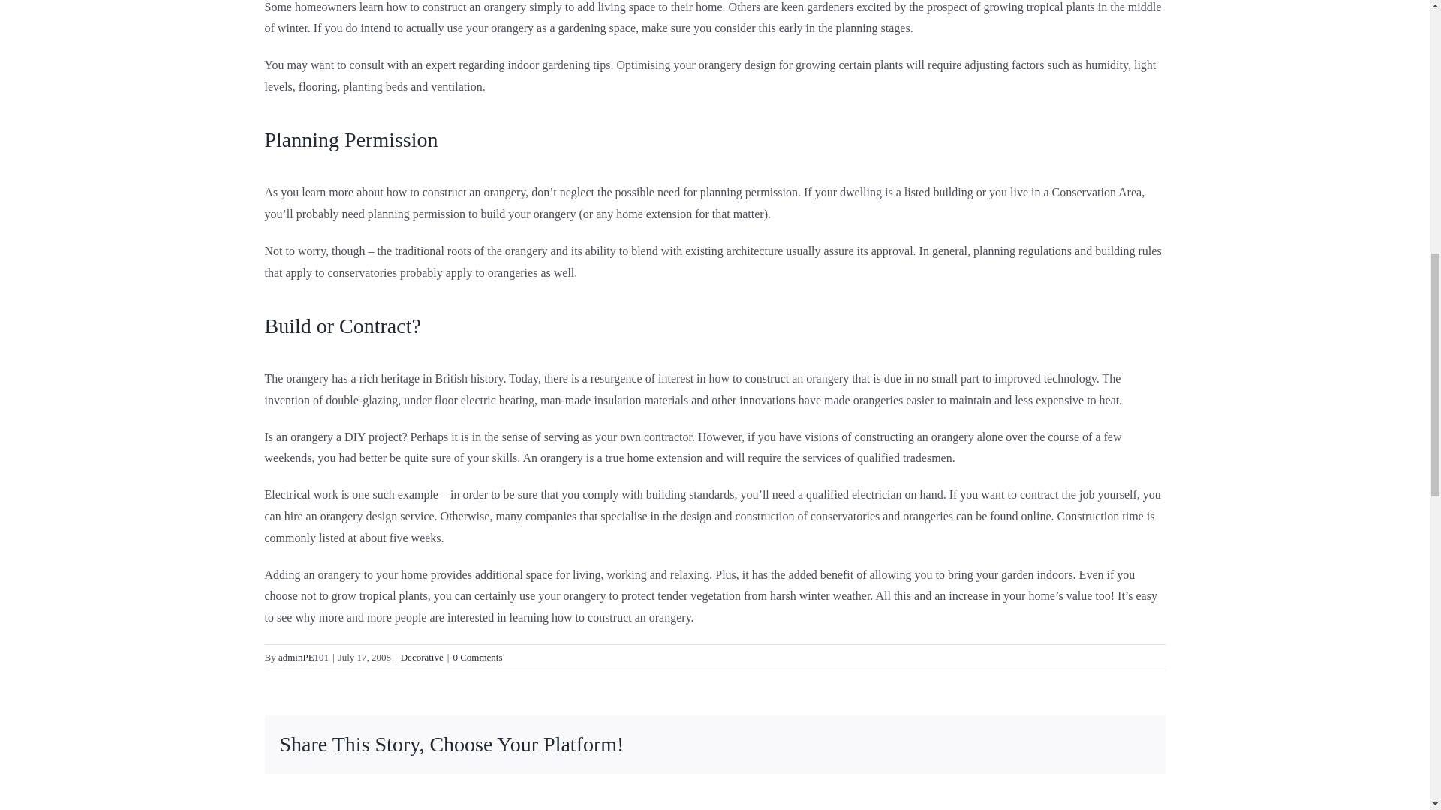 This screenshot has width=1441, height=810. What do you see at coordinates (422, 657) in the screenshot?
I see `Decorative` at bounding box center [422, 657].